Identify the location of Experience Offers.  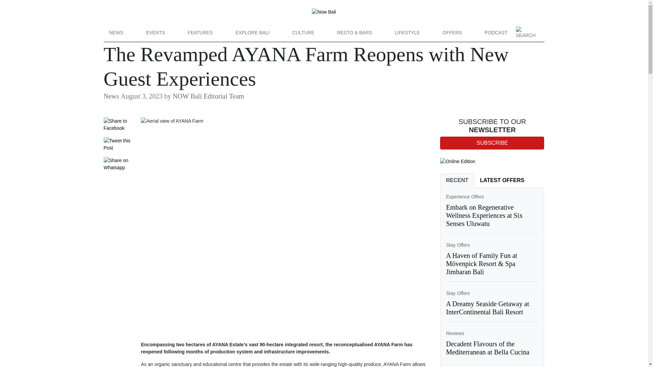
(465, 197).